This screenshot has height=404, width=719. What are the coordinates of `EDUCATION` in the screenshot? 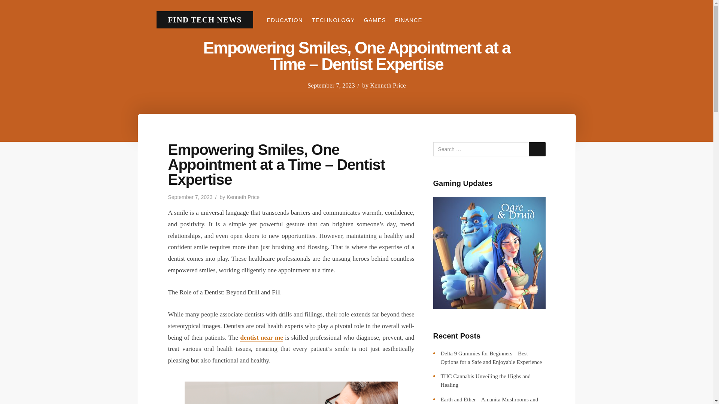 It's located at (284, 20).